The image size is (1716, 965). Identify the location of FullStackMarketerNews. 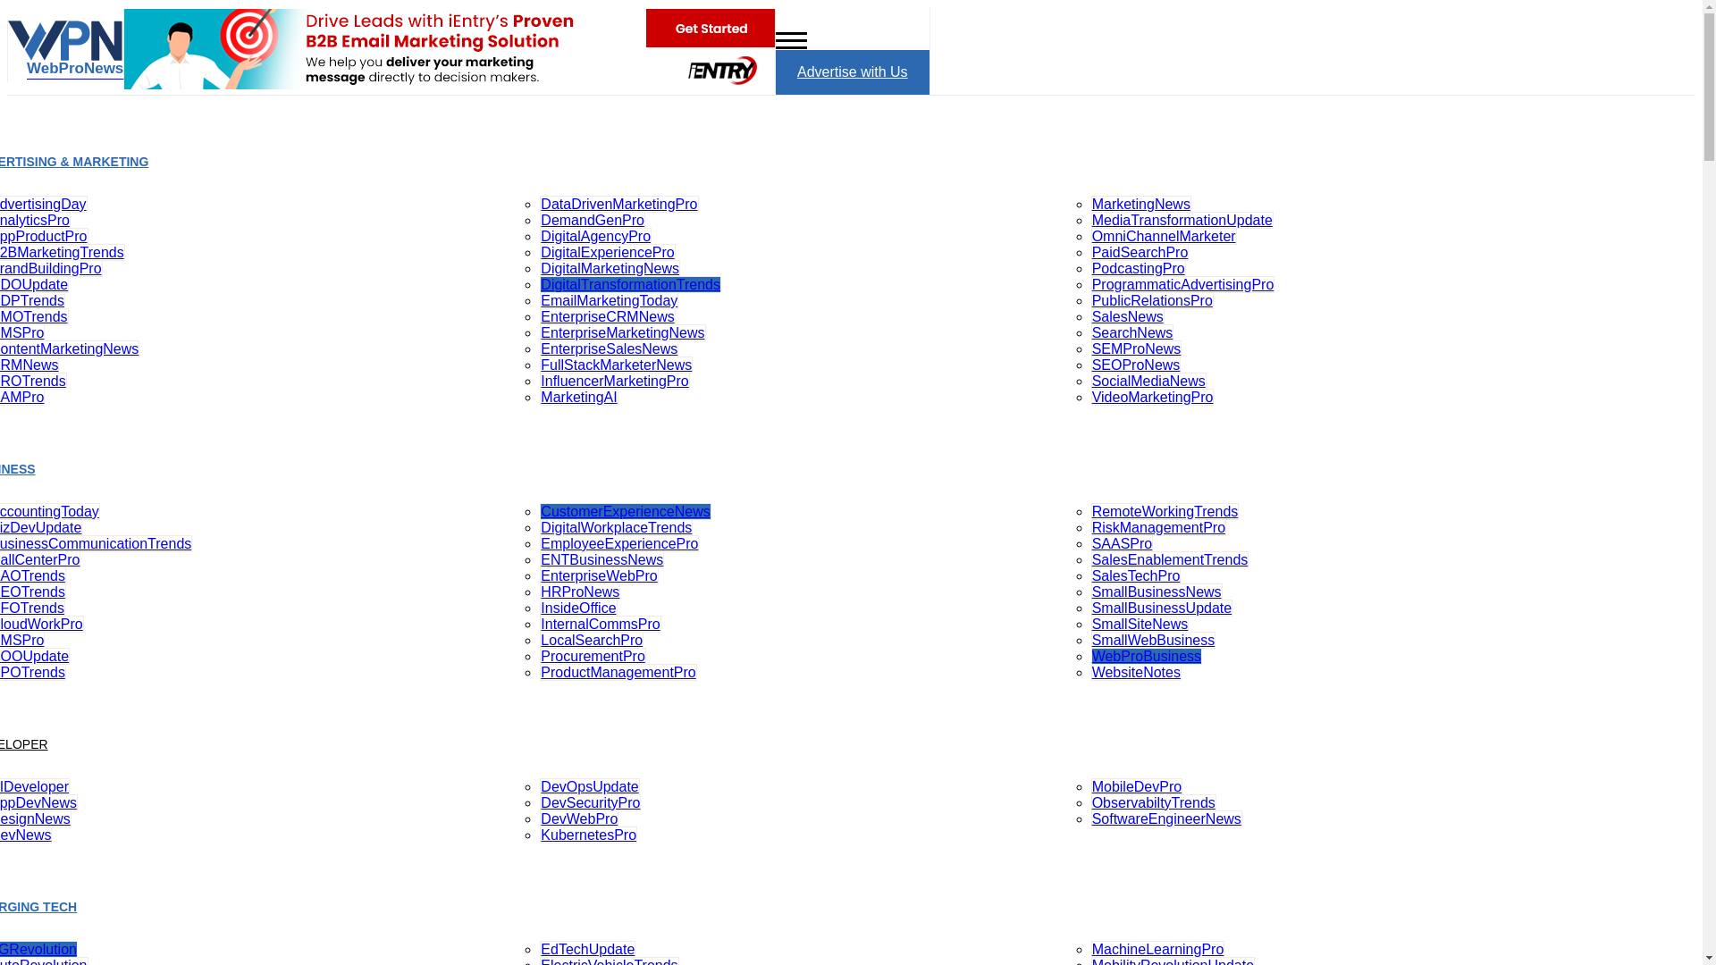
(617, 365).